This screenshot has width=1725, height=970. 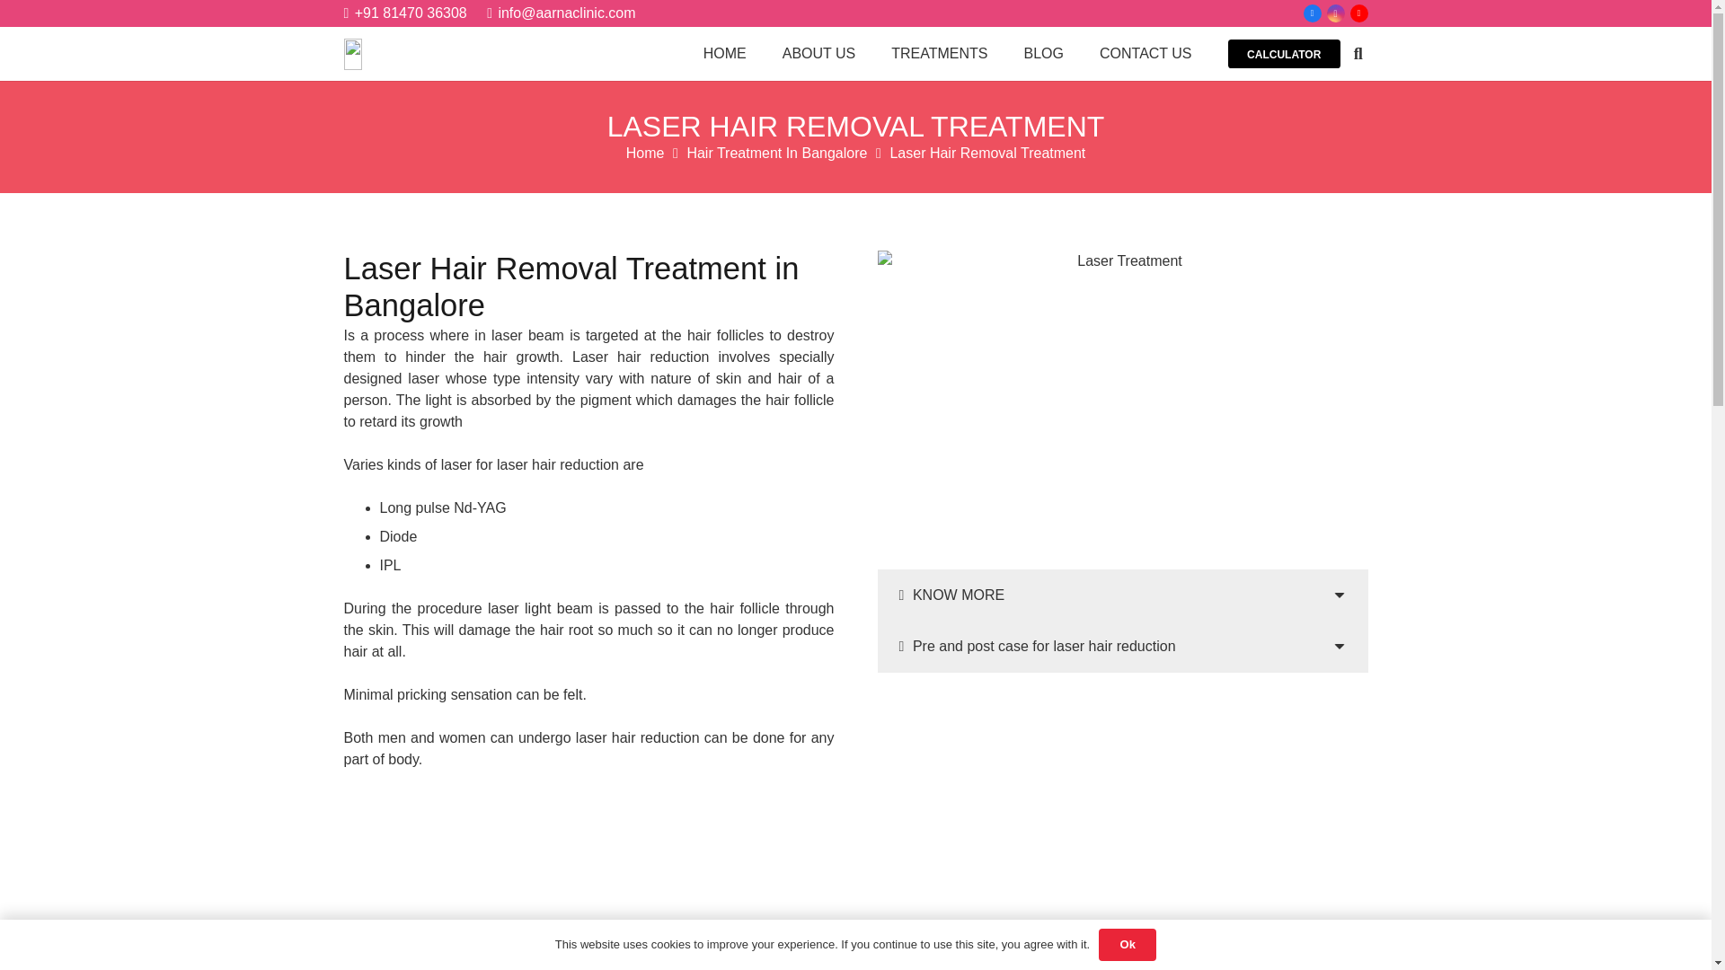 I want to click on Make an Appointment, so click(x=1123, y=728).